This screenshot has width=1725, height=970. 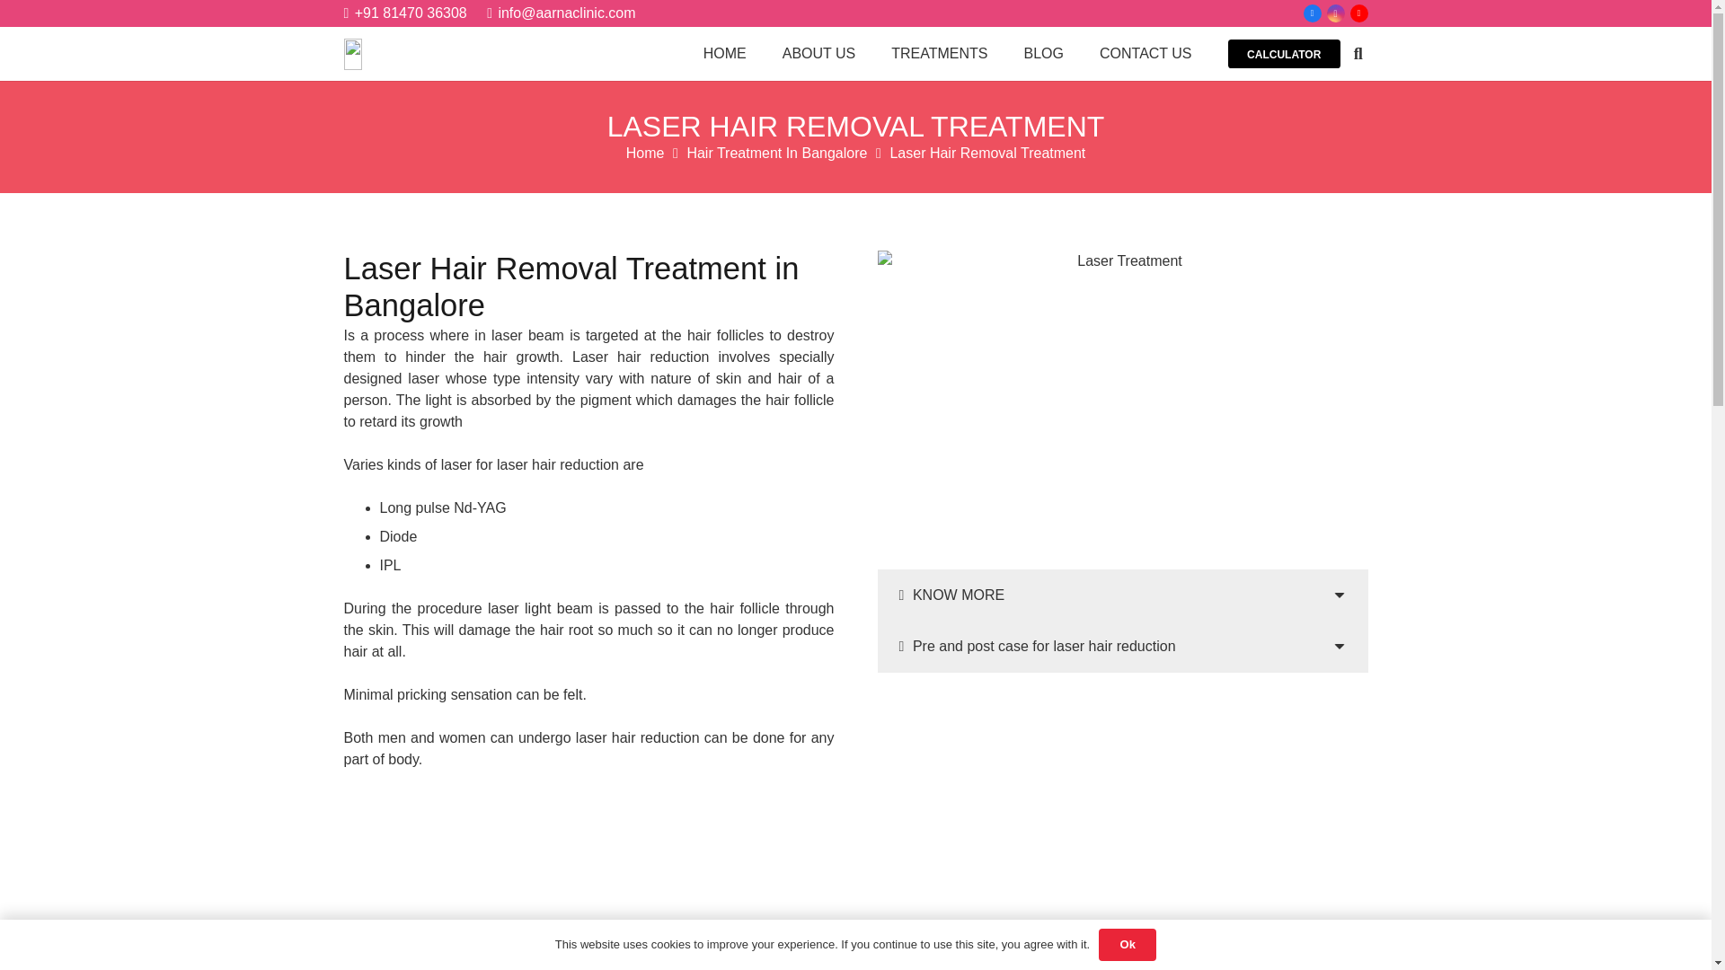 I want to click on Make an Appointment, so click(x=1123, y=728).